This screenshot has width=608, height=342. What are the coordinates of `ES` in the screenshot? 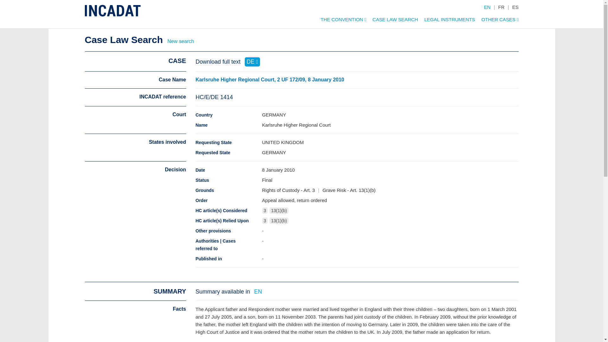 It's located at (515, 7).